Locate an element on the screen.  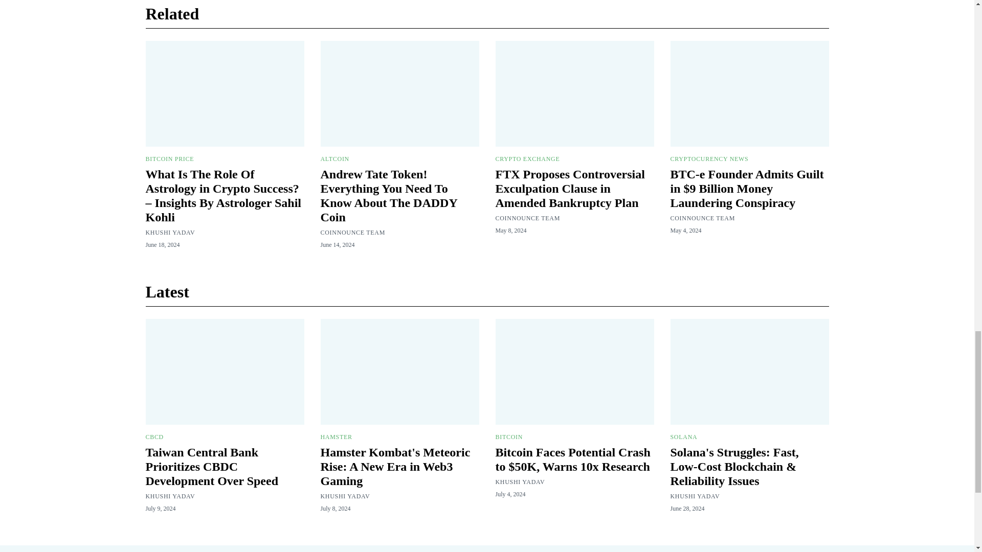
KHUSHI YADAV is located at coordinates (170, 233).